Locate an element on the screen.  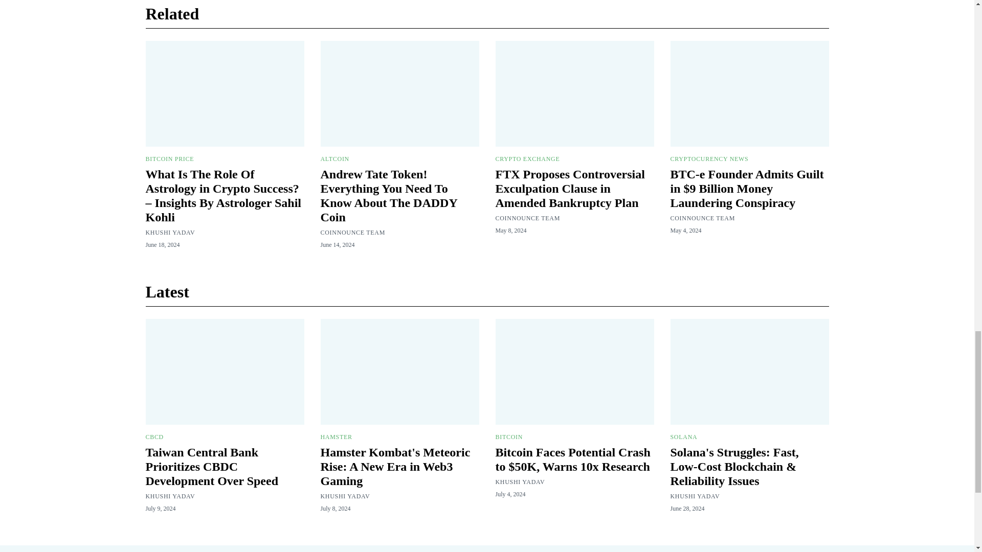
KHUSHI YADAV is located at coordinates (170, 233).